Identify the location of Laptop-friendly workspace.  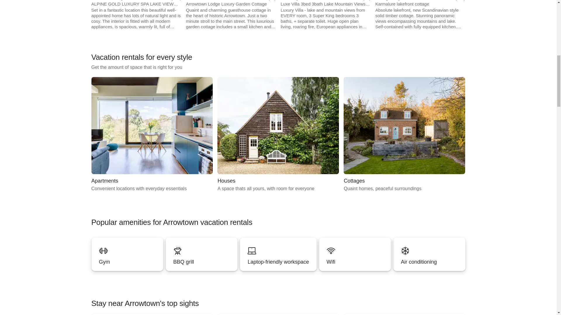
(127, 262).